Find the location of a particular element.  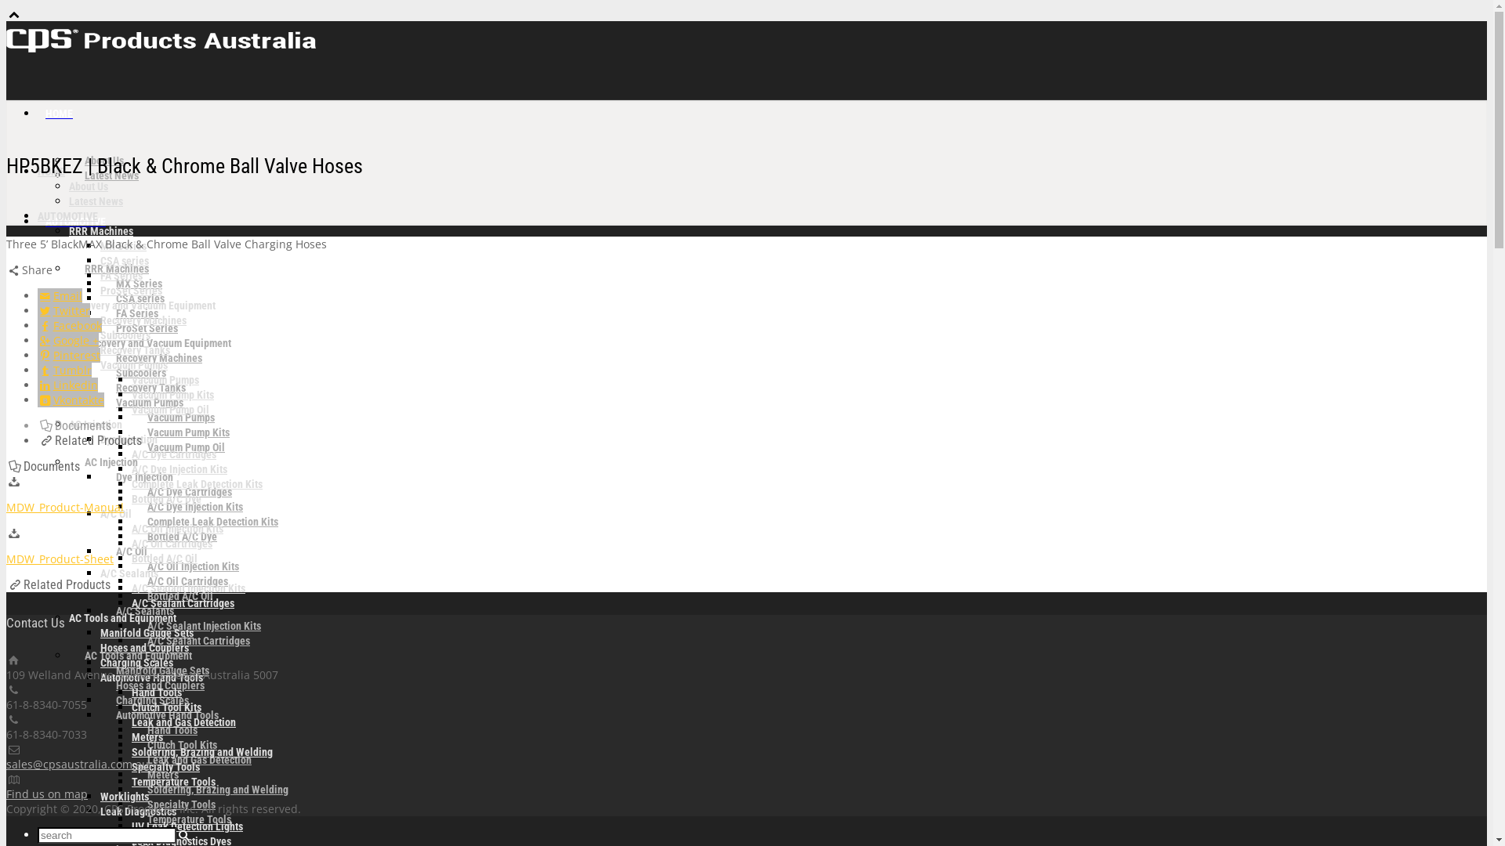

Facebook is located at coordinates (70, 326).